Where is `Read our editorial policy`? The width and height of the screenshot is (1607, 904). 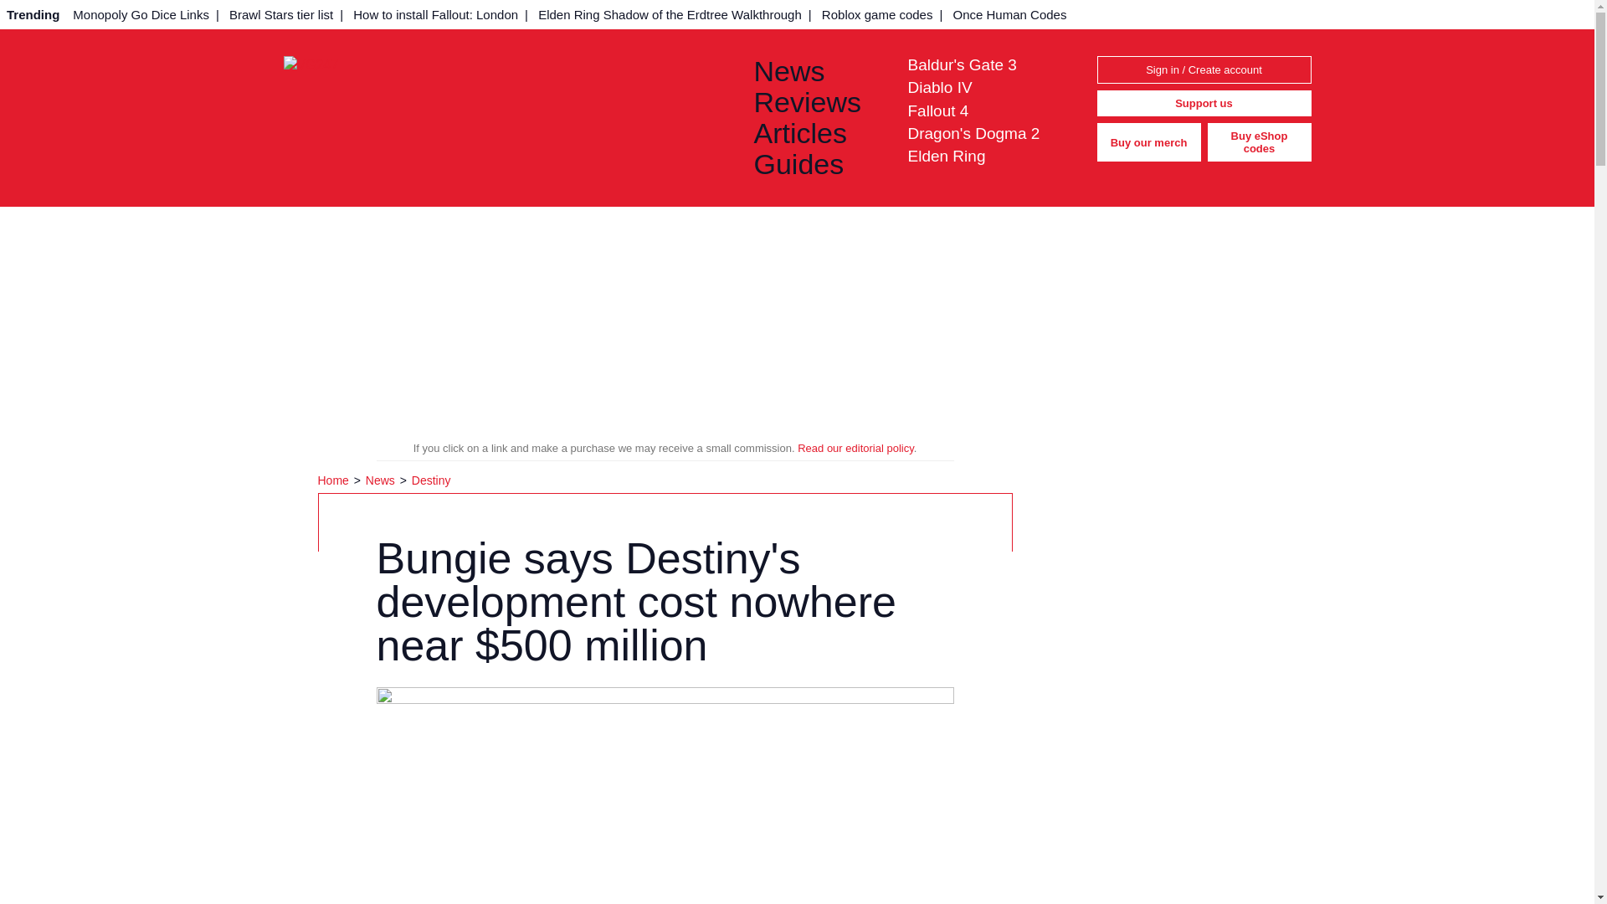 Read our editorial policy is located at coordinates (855, 449).